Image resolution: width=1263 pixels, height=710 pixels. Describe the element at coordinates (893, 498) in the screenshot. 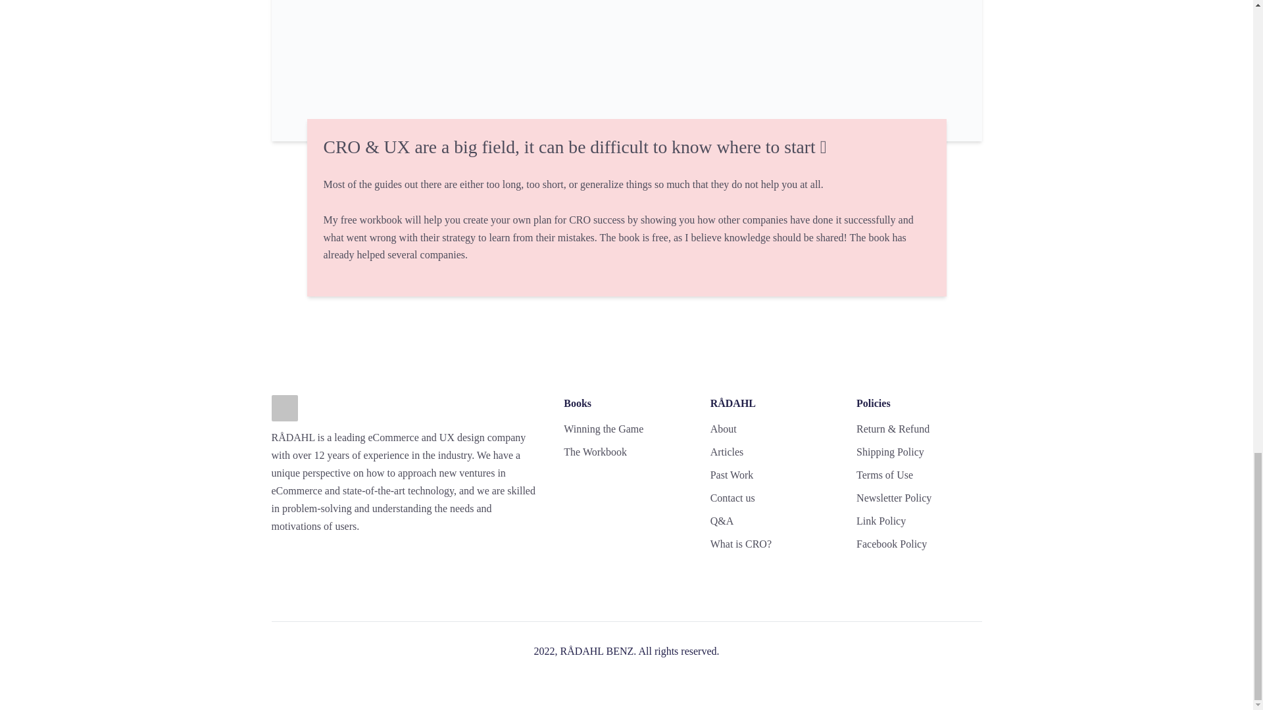

I see `Newsletter Policy` at that location.